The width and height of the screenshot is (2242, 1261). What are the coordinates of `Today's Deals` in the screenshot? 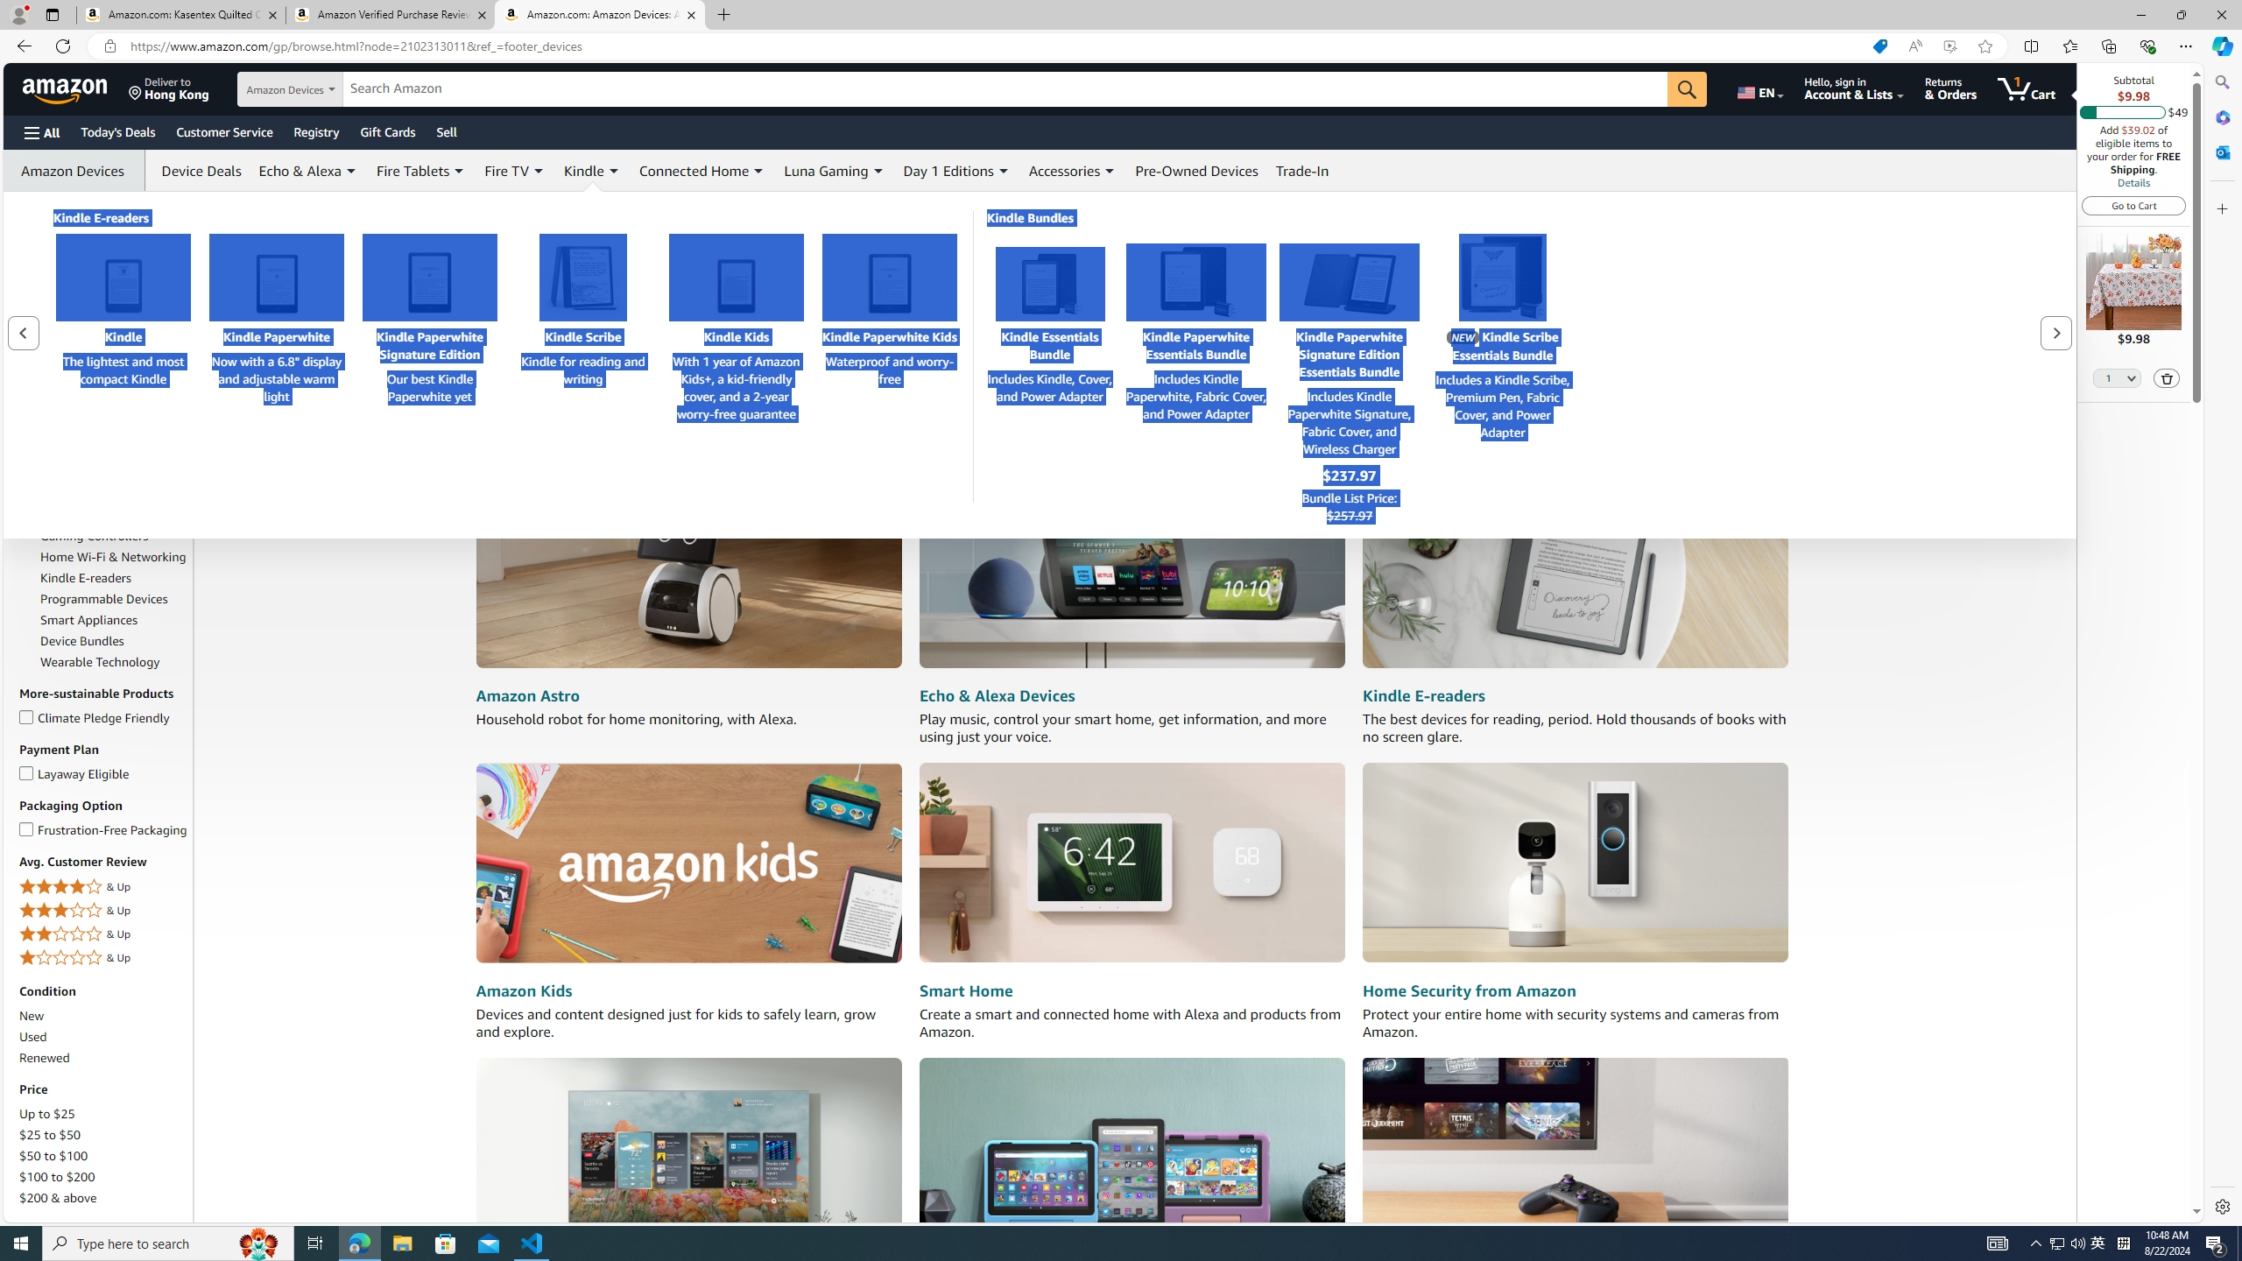 It's located at (117, 131).